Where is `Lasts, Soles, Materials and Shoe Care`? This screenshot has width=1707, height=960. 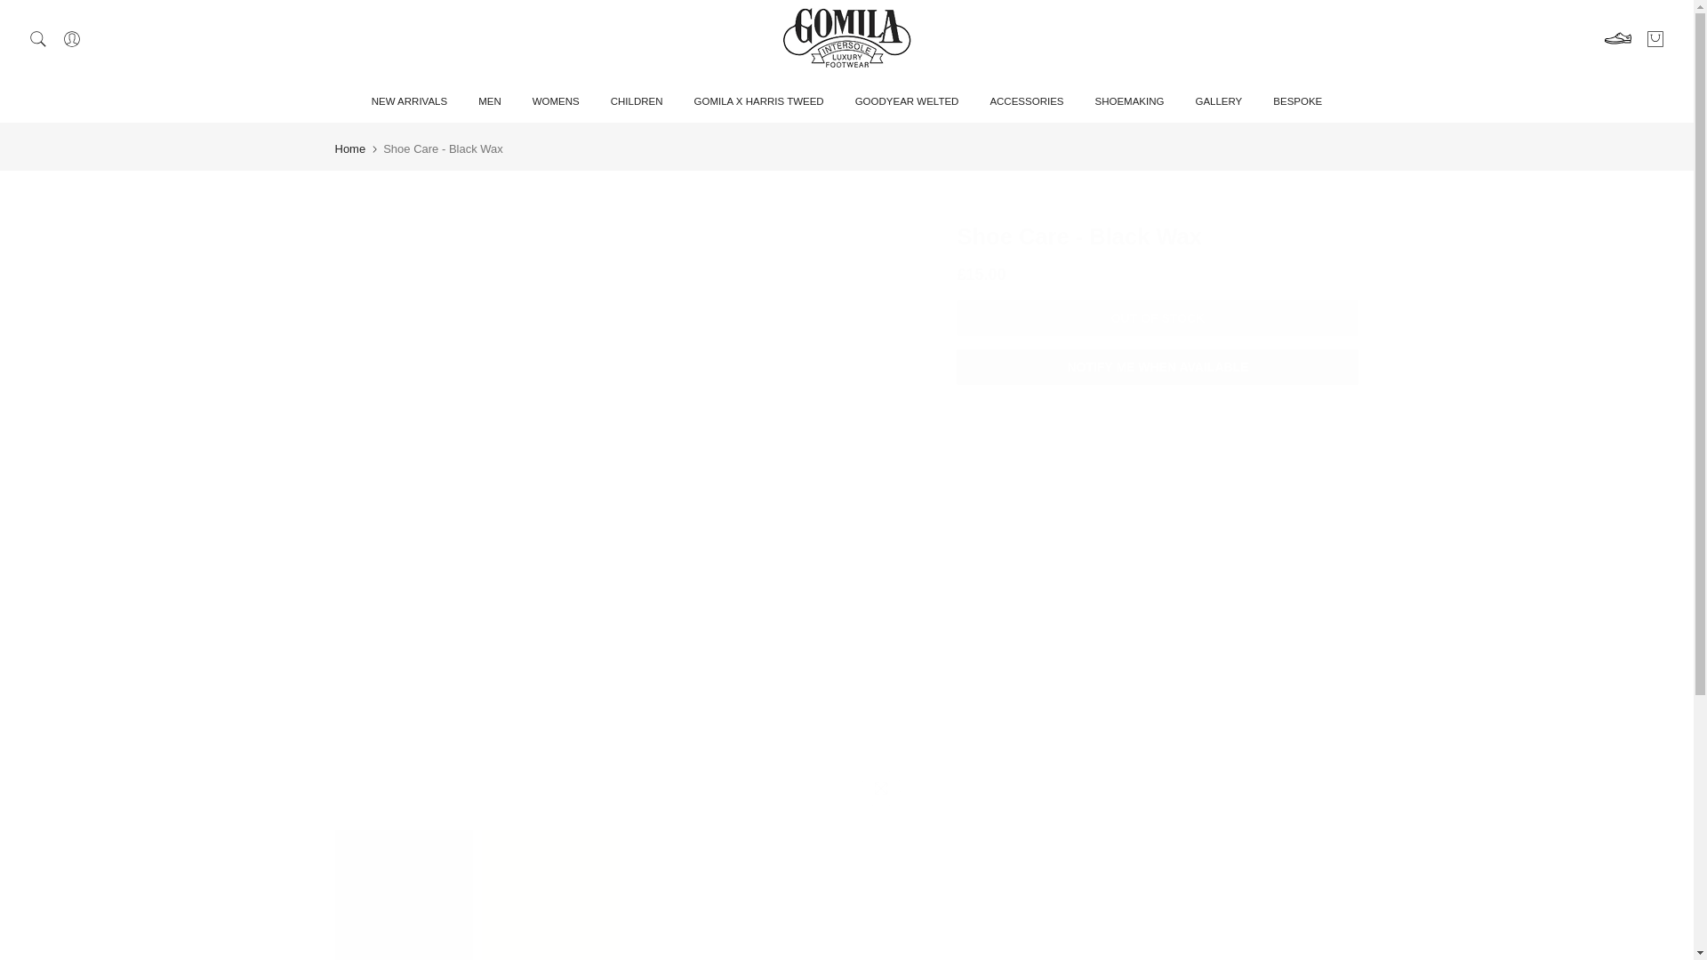
Lasts, Soles, Materials and Shoe Care is located at coordinates (1158, 500).